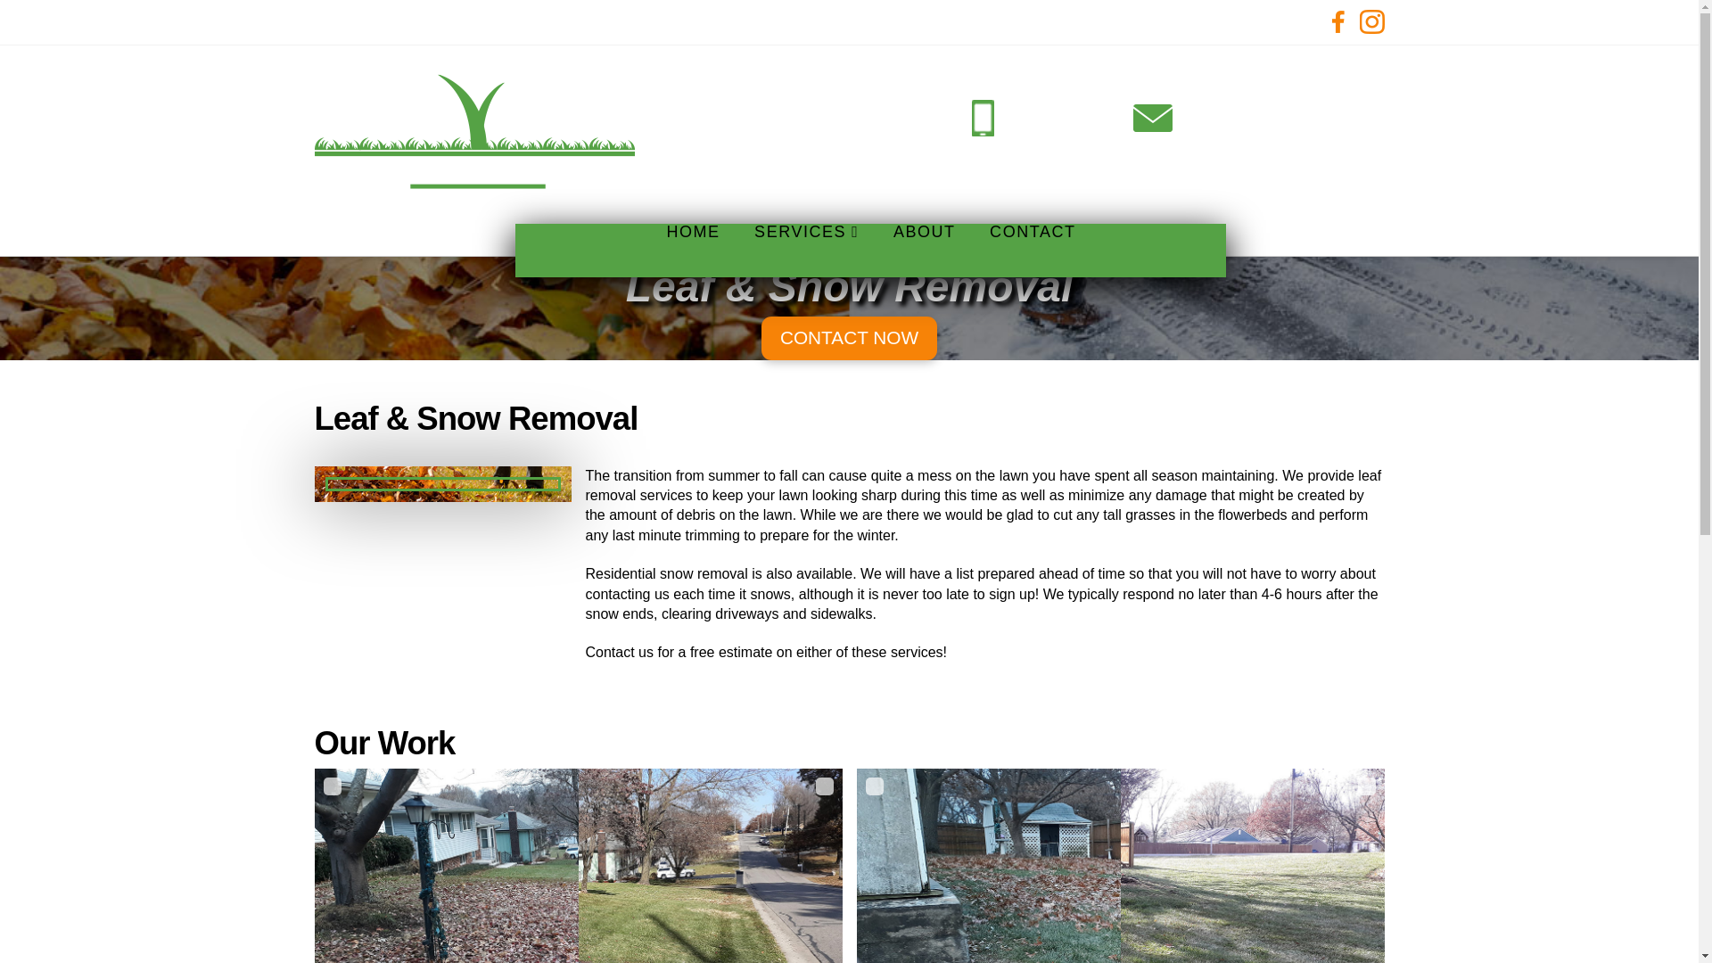  What do you see at coordinates (924, 250) in the screenshot?
I see `ABOUT` at bounding box center [924, 250].